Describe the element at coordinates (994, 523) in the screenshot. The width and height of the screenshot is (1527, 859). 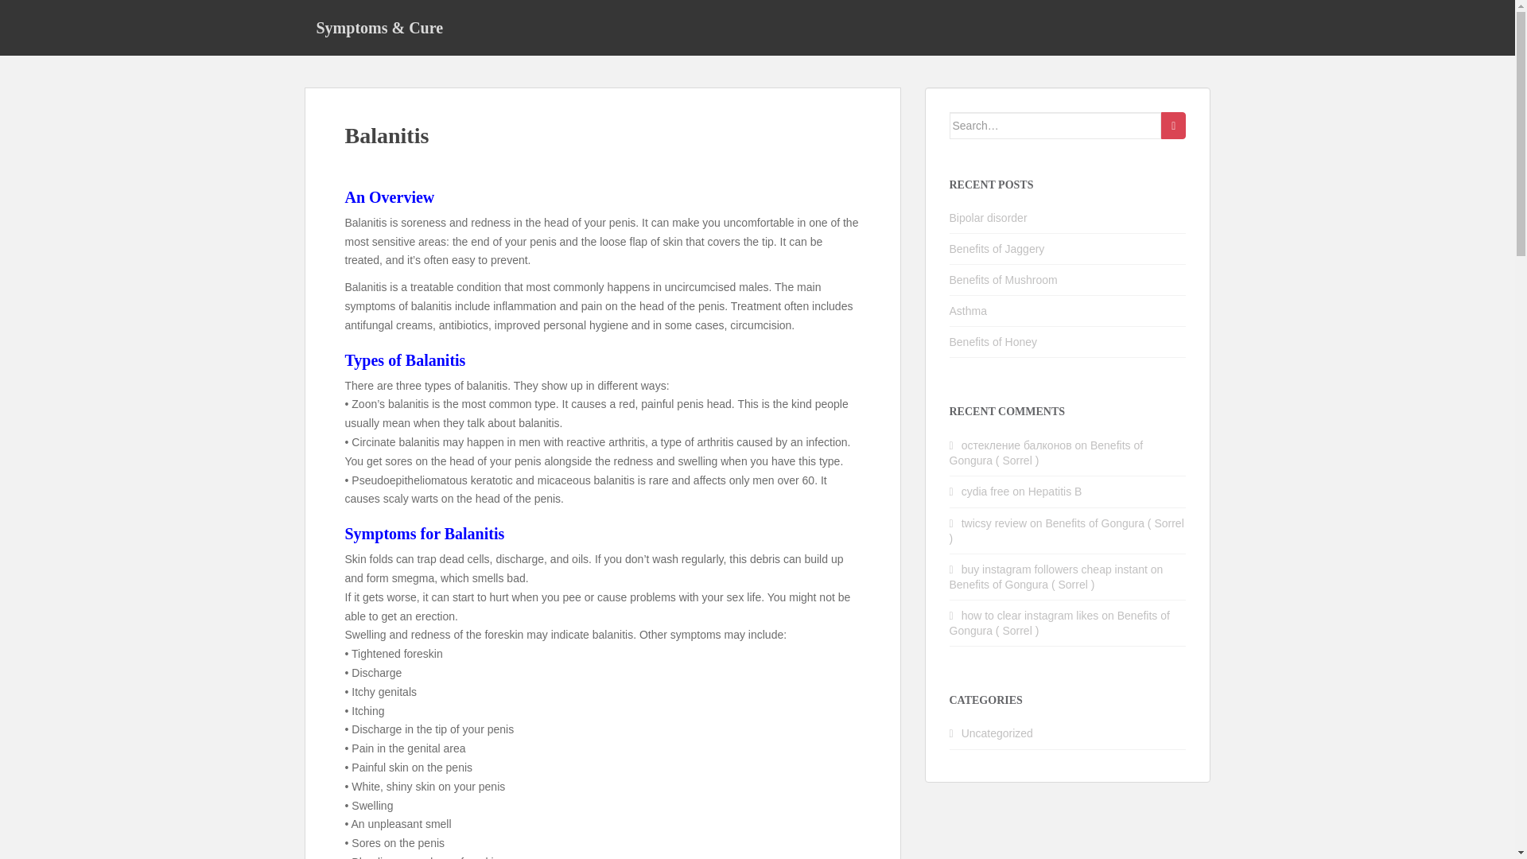
I see `twicsy review` at that location.